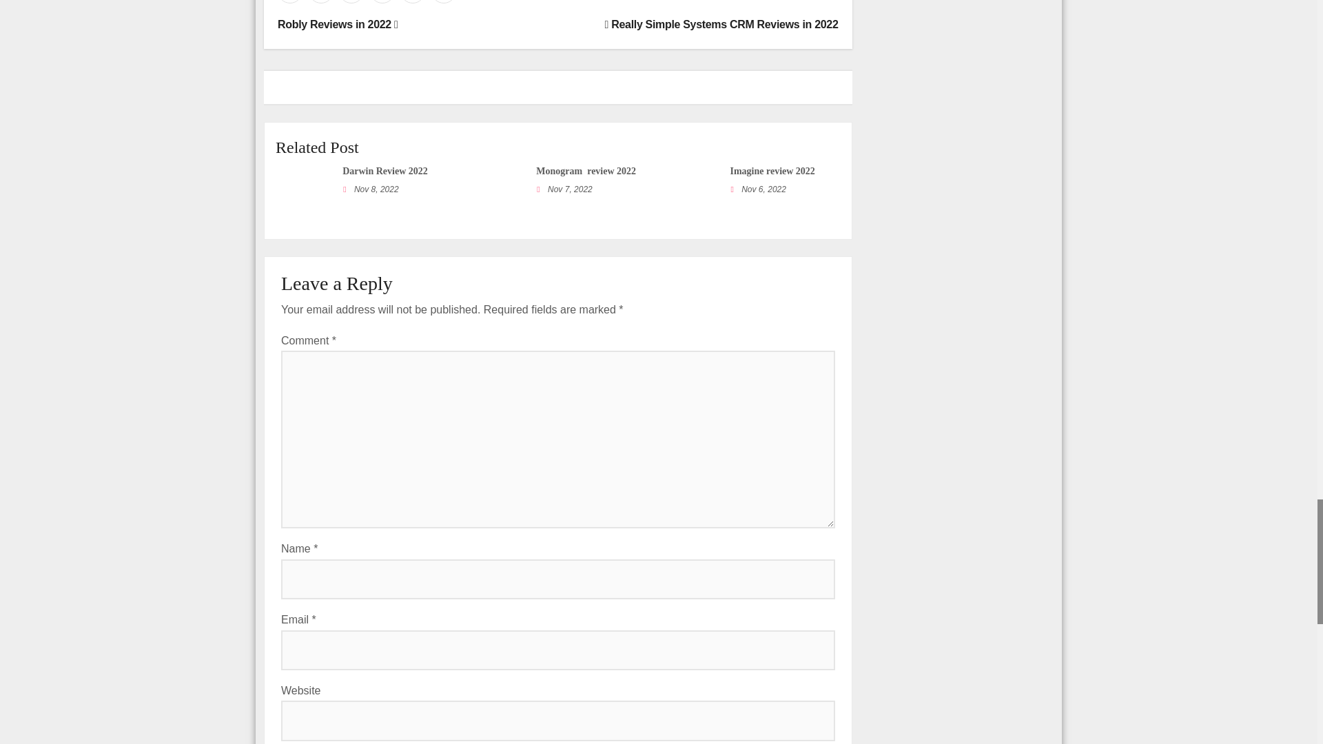 Image resolution: width=1323 pixels, height=744 pixels. What do you see at coordinates (384, 171) in the screenshot?
I see `Permalink to: Darwin Review 2022` at bounding box center [384, 171].